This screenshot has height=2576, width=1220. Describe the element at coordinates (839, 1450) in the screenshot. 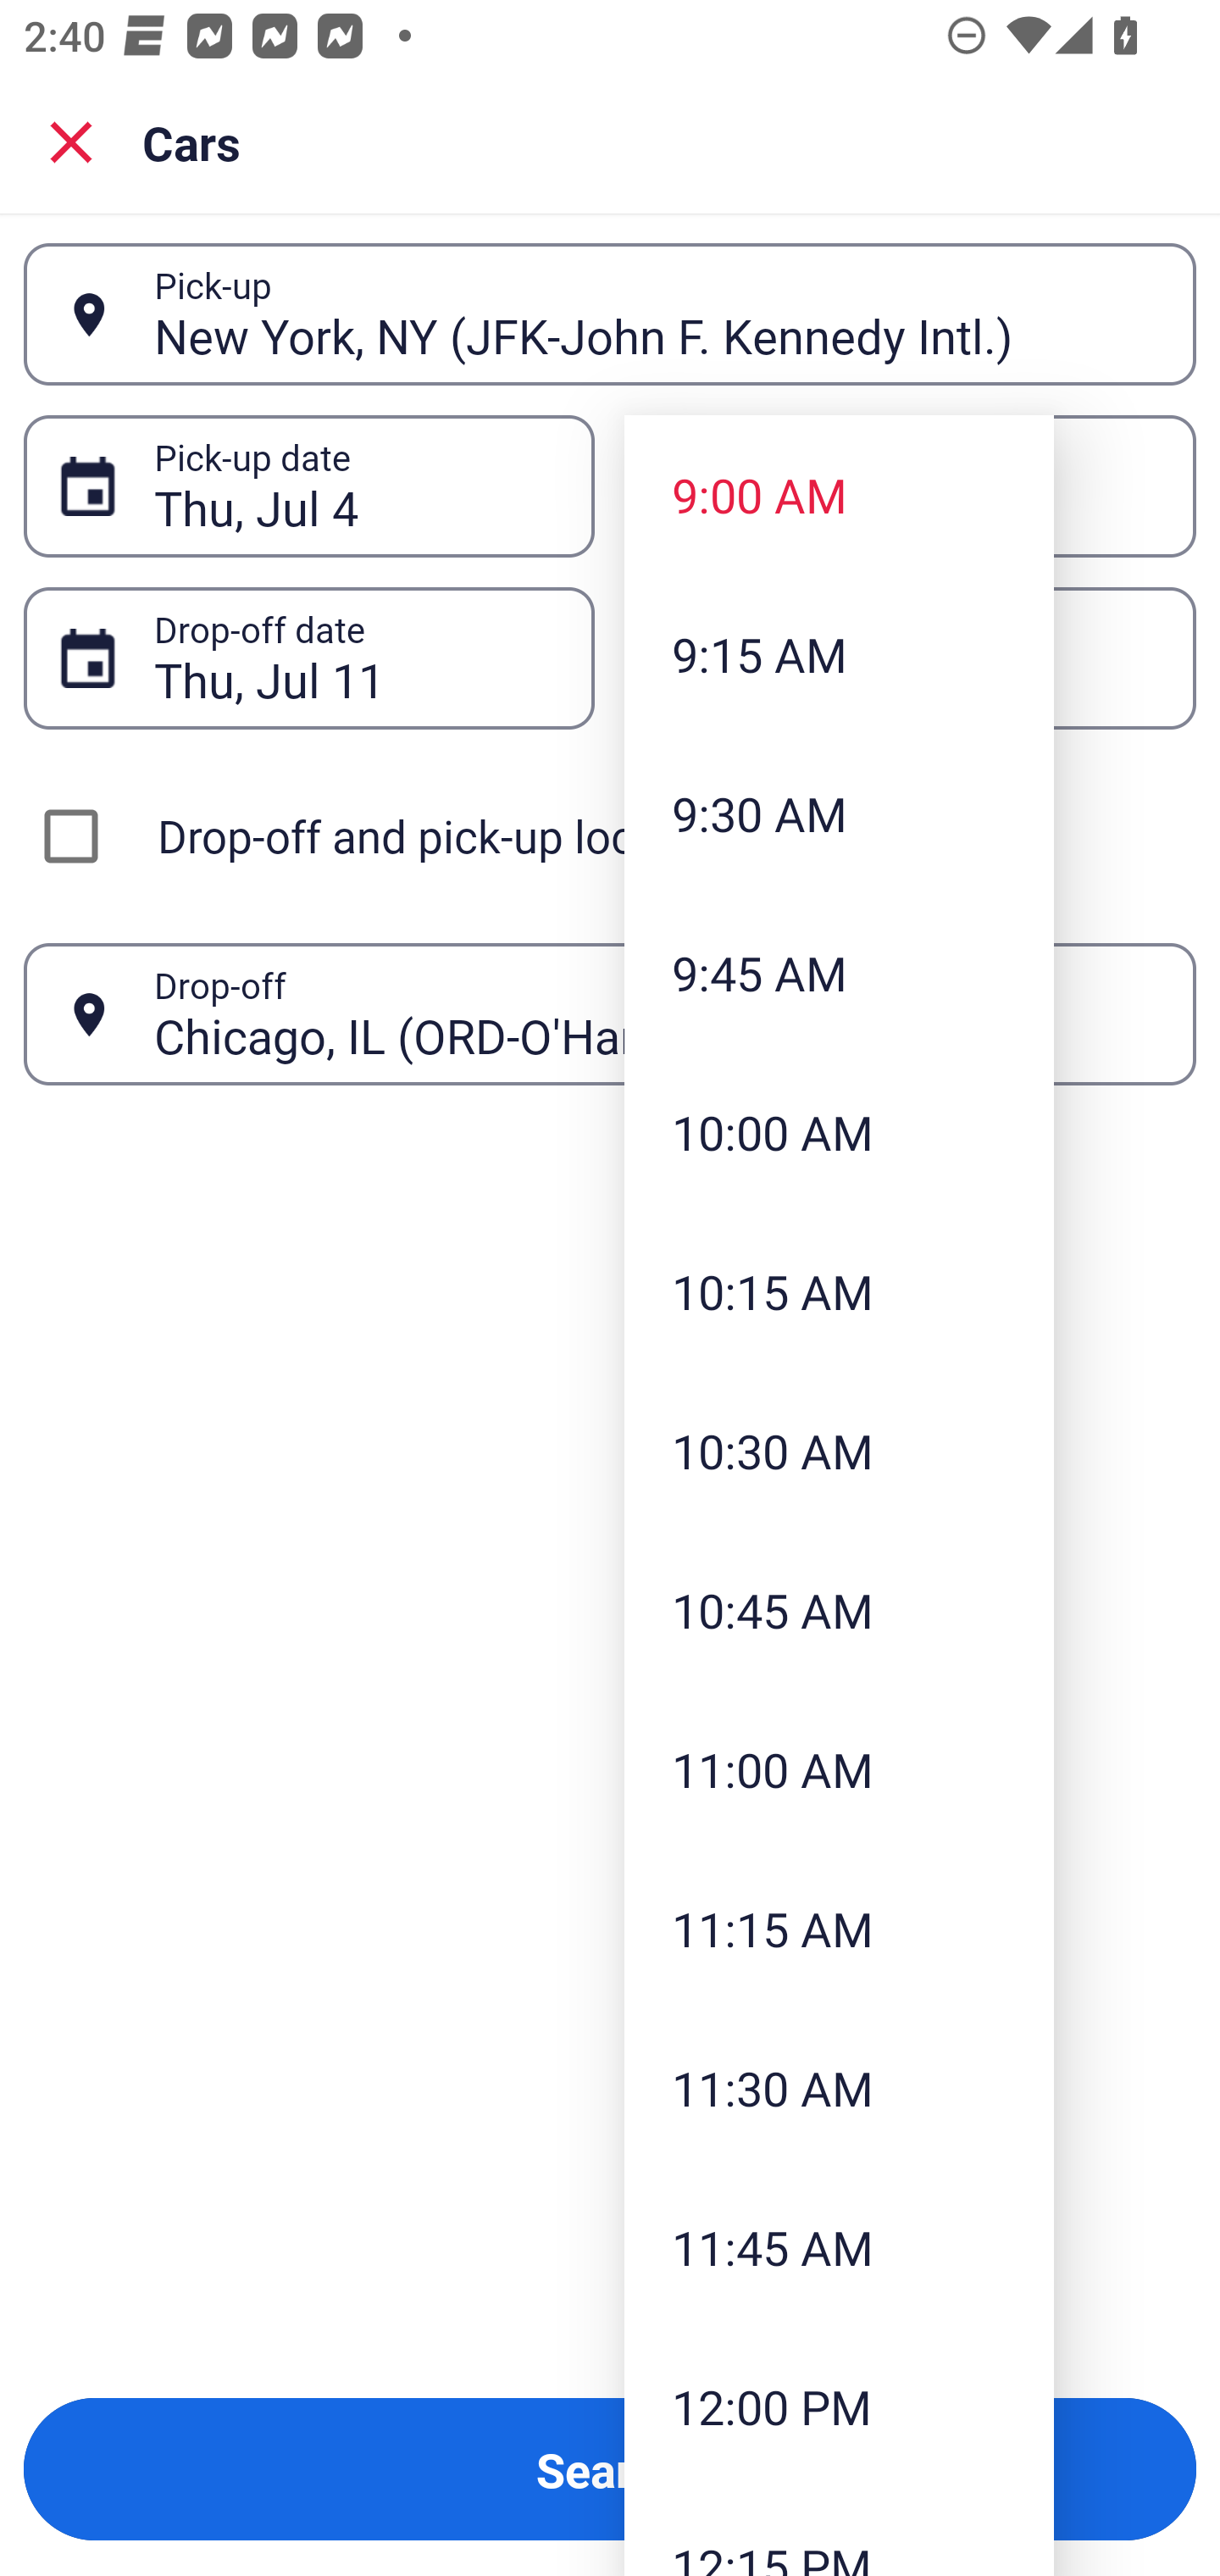

I see `10:30 AM` at that location.